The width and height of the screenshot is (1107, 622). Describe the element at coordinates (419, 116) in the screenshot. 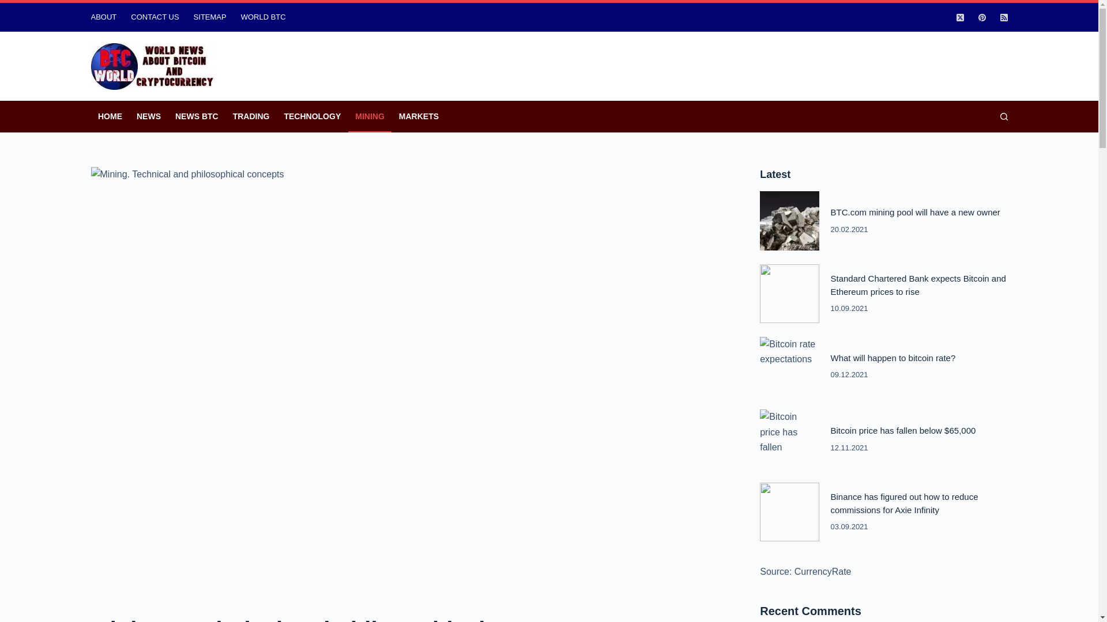

I see `MARKETS` at that location.